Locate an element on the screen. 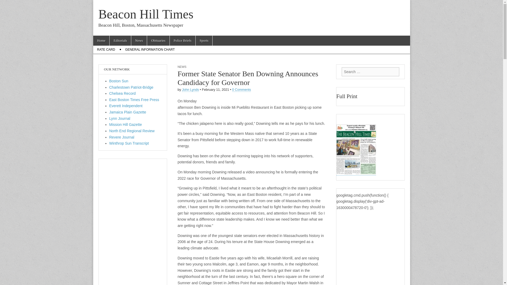 The width and height of the screenshot is (507, 285). Everett Independent is located at coordinates (126, 106).